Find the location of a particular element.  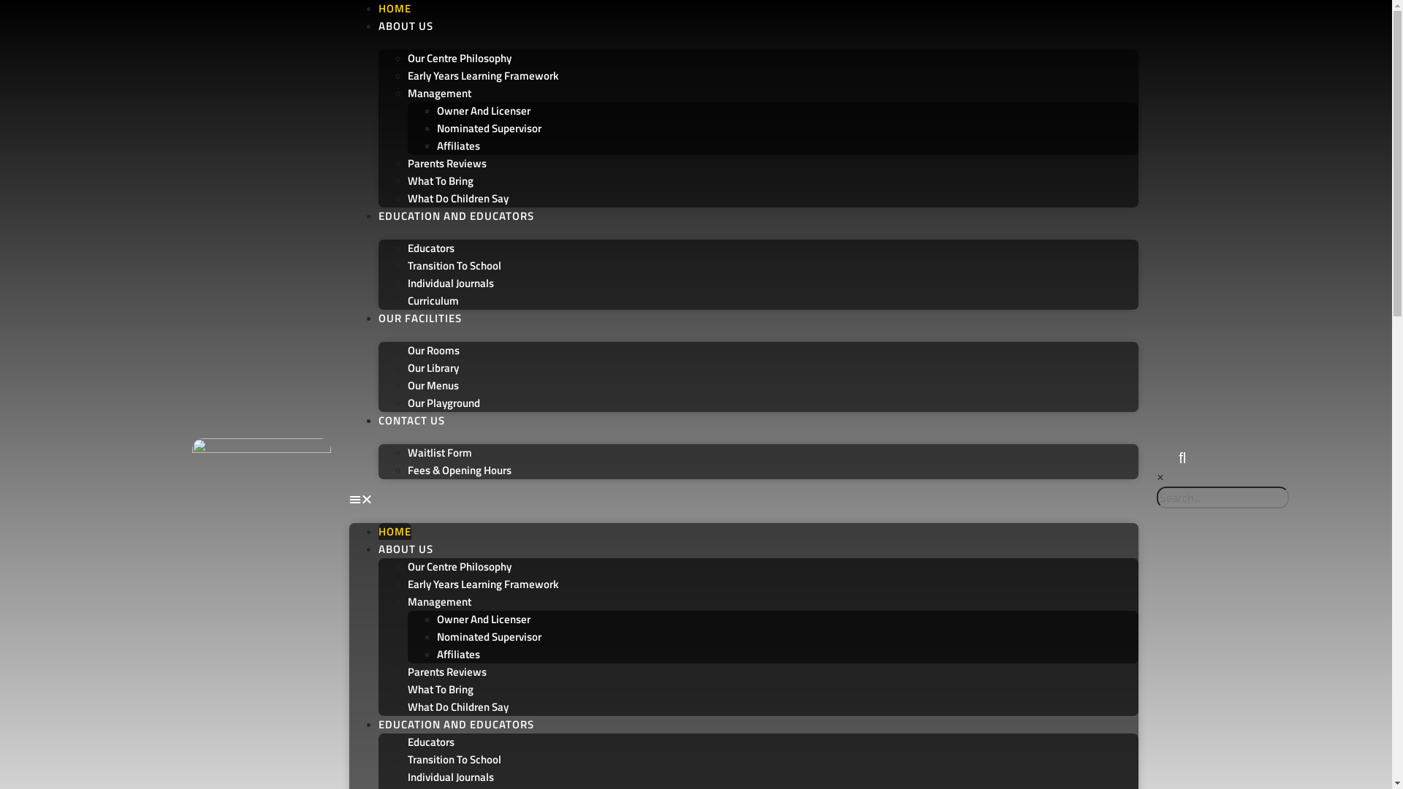

Management is located at coordinates (440, 602).